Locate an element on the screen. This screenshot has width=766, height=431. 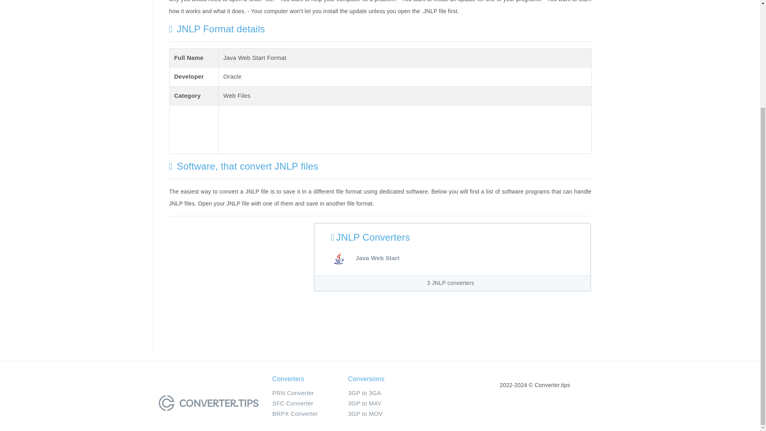
3GP to 3GA is located at coordinates (364, 393).